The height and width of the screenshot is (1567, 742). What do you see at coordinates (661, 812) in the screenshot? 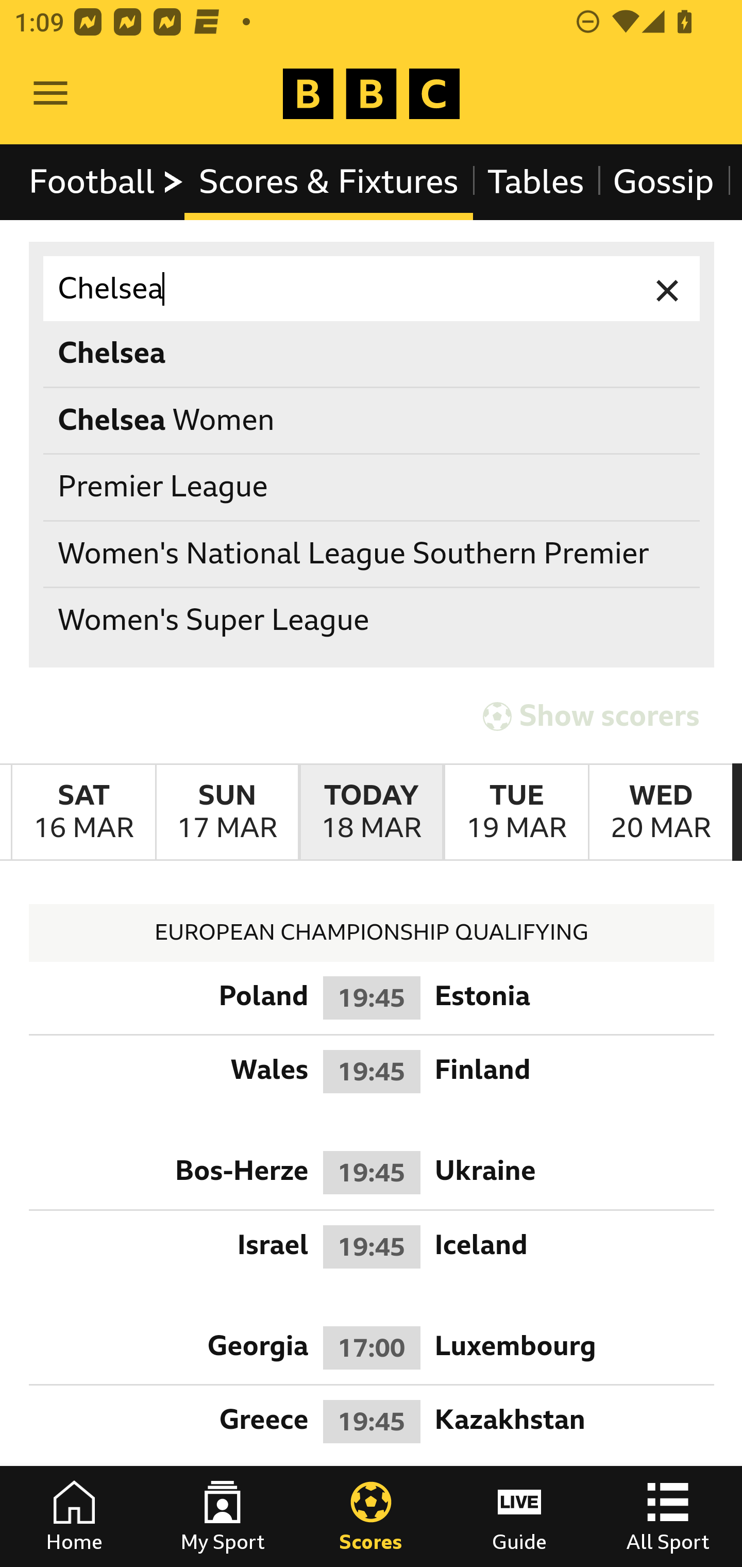
I see `WednesdayMarch 20th Wednesday March 20th` at bounding box center [661, 812].